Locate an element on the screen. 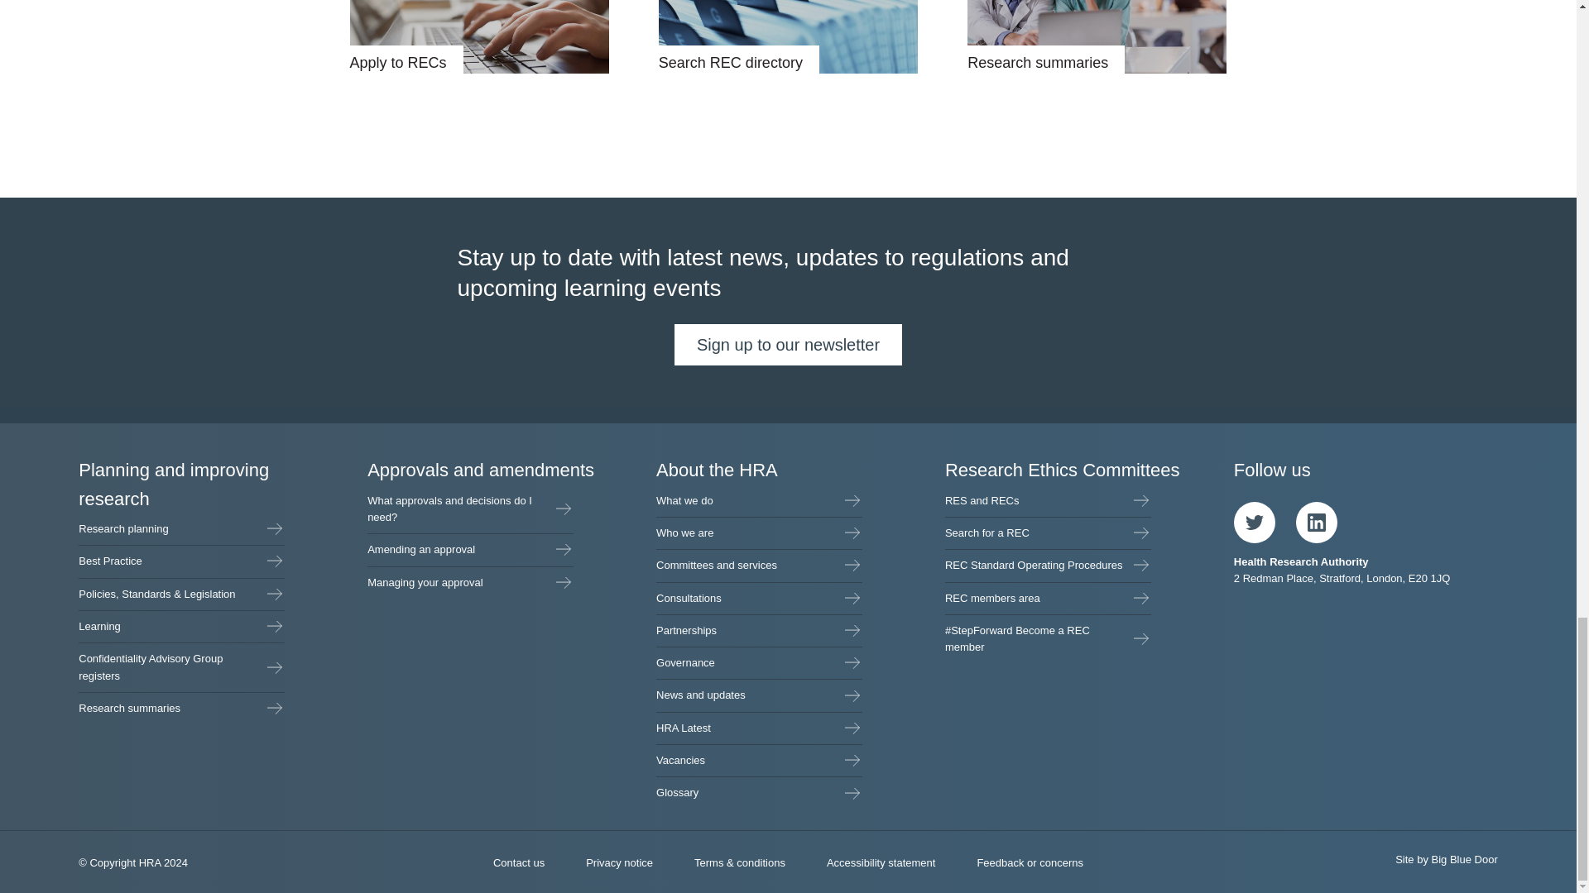 The image size is (1589, 893). What approvals and decisions do I need? is located at coordinates (470, 509).